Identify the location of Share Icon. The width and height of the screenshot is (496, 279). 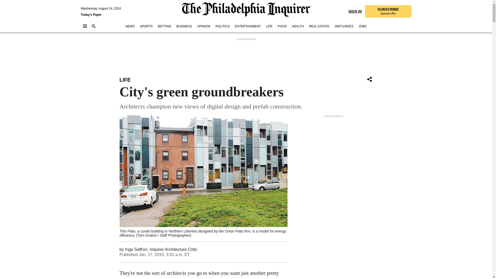
(369, 80).